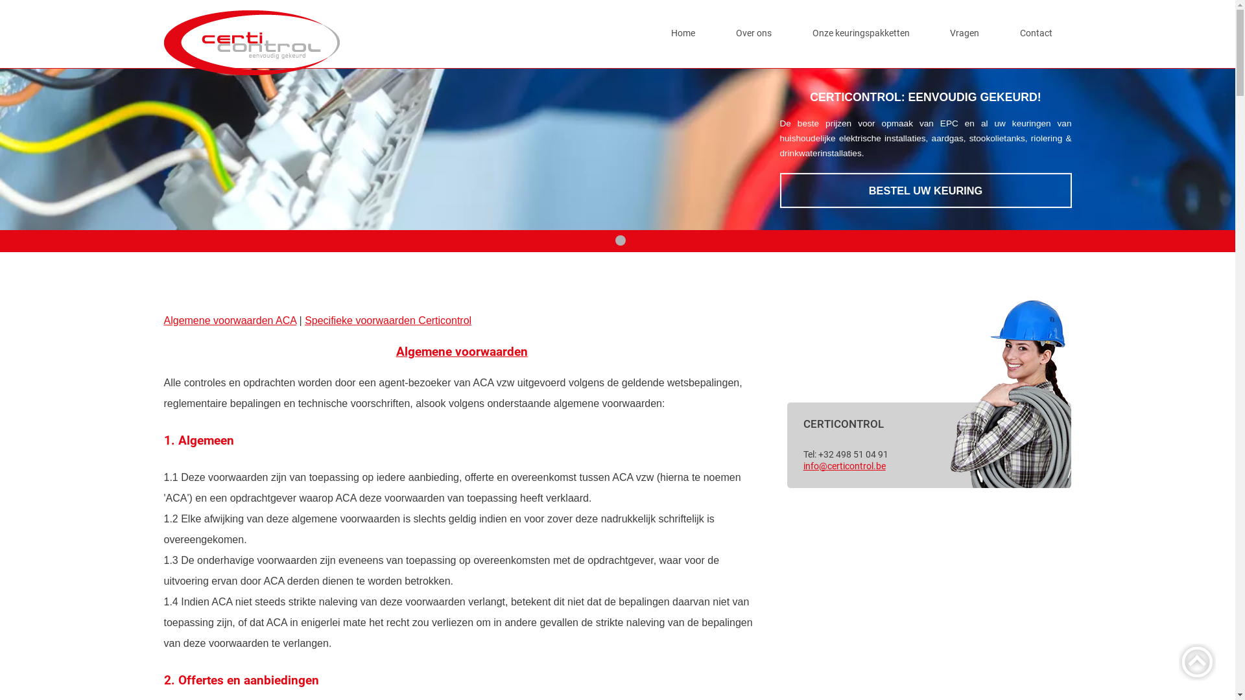 This screenshot has width=1245, height=700. I want to click on Home, so click(683, 34).